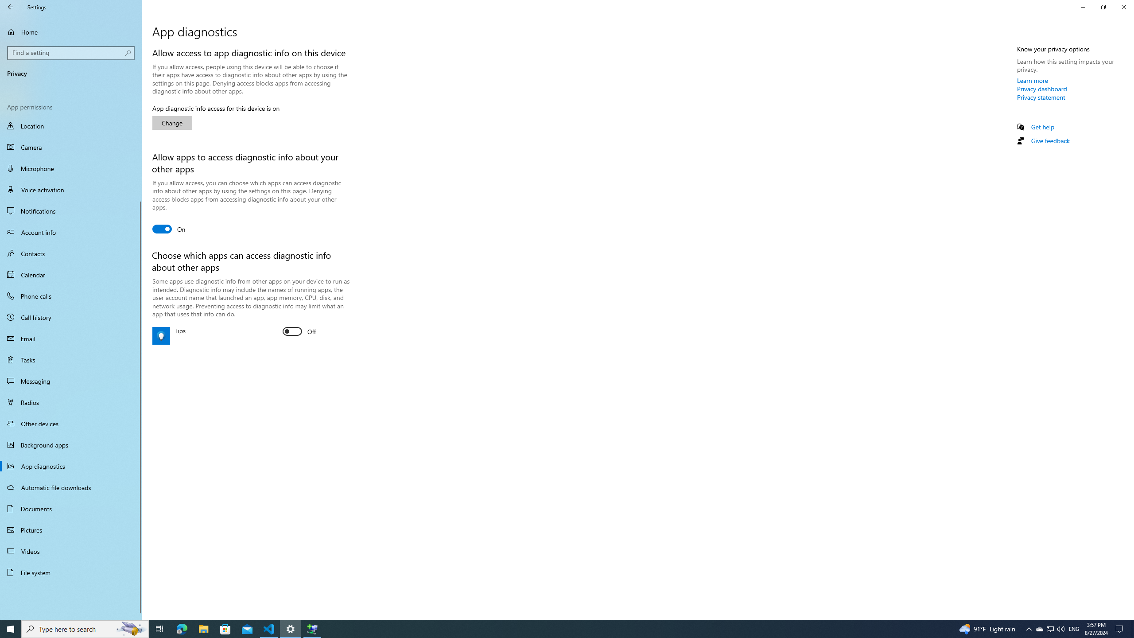 The height and width of the screenshot is (638, 1134). Describe the element at coordinates (71, 32) in the screenshot. I see `Home` at that location.